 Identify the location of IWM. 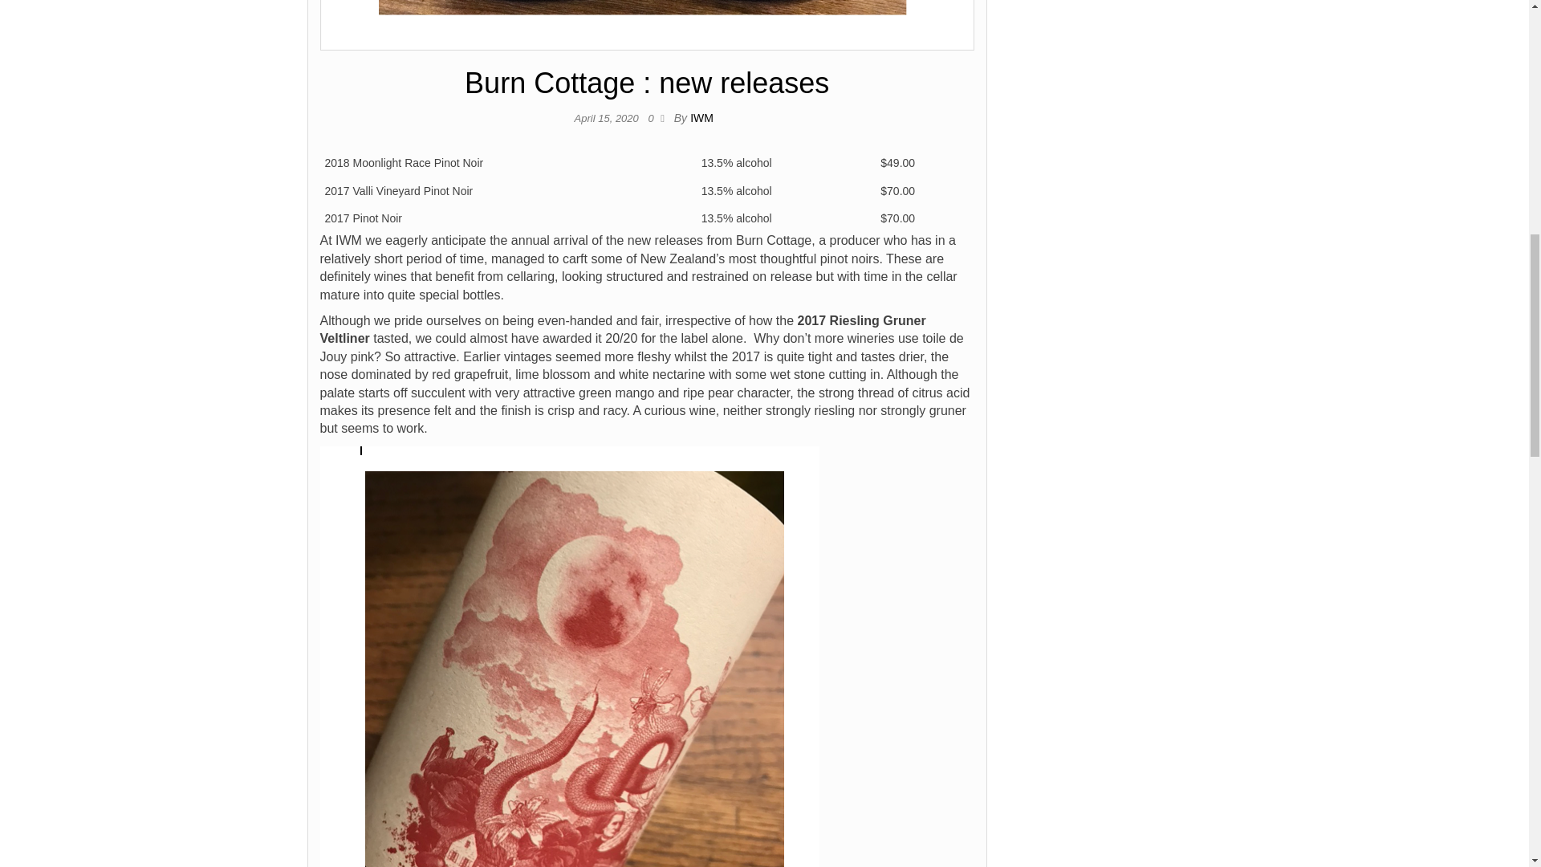
(701, 118).